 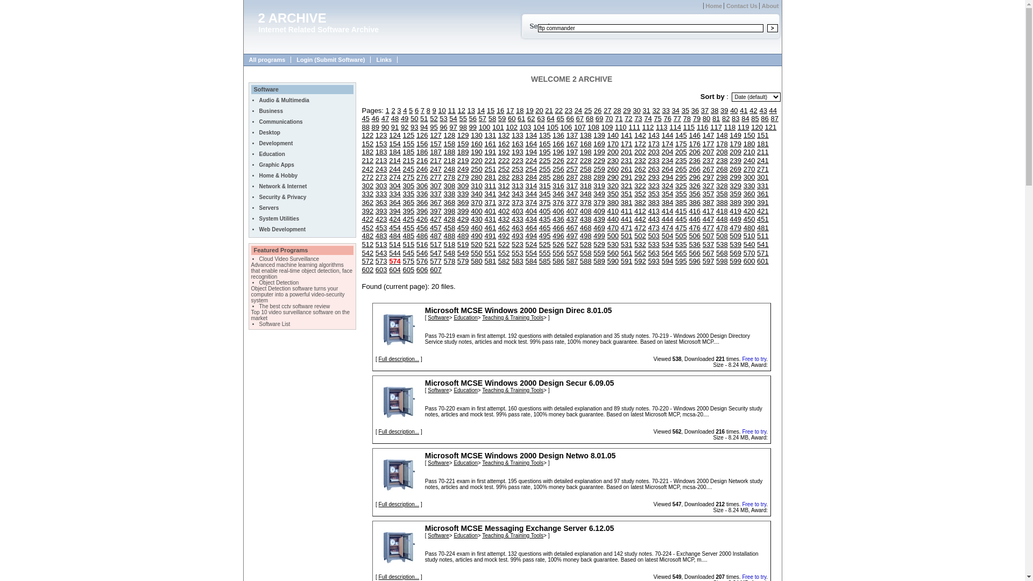 What do you see at coordinates (613, 194) in the screenshot?
I see `350` at bounding box center [613, 194].